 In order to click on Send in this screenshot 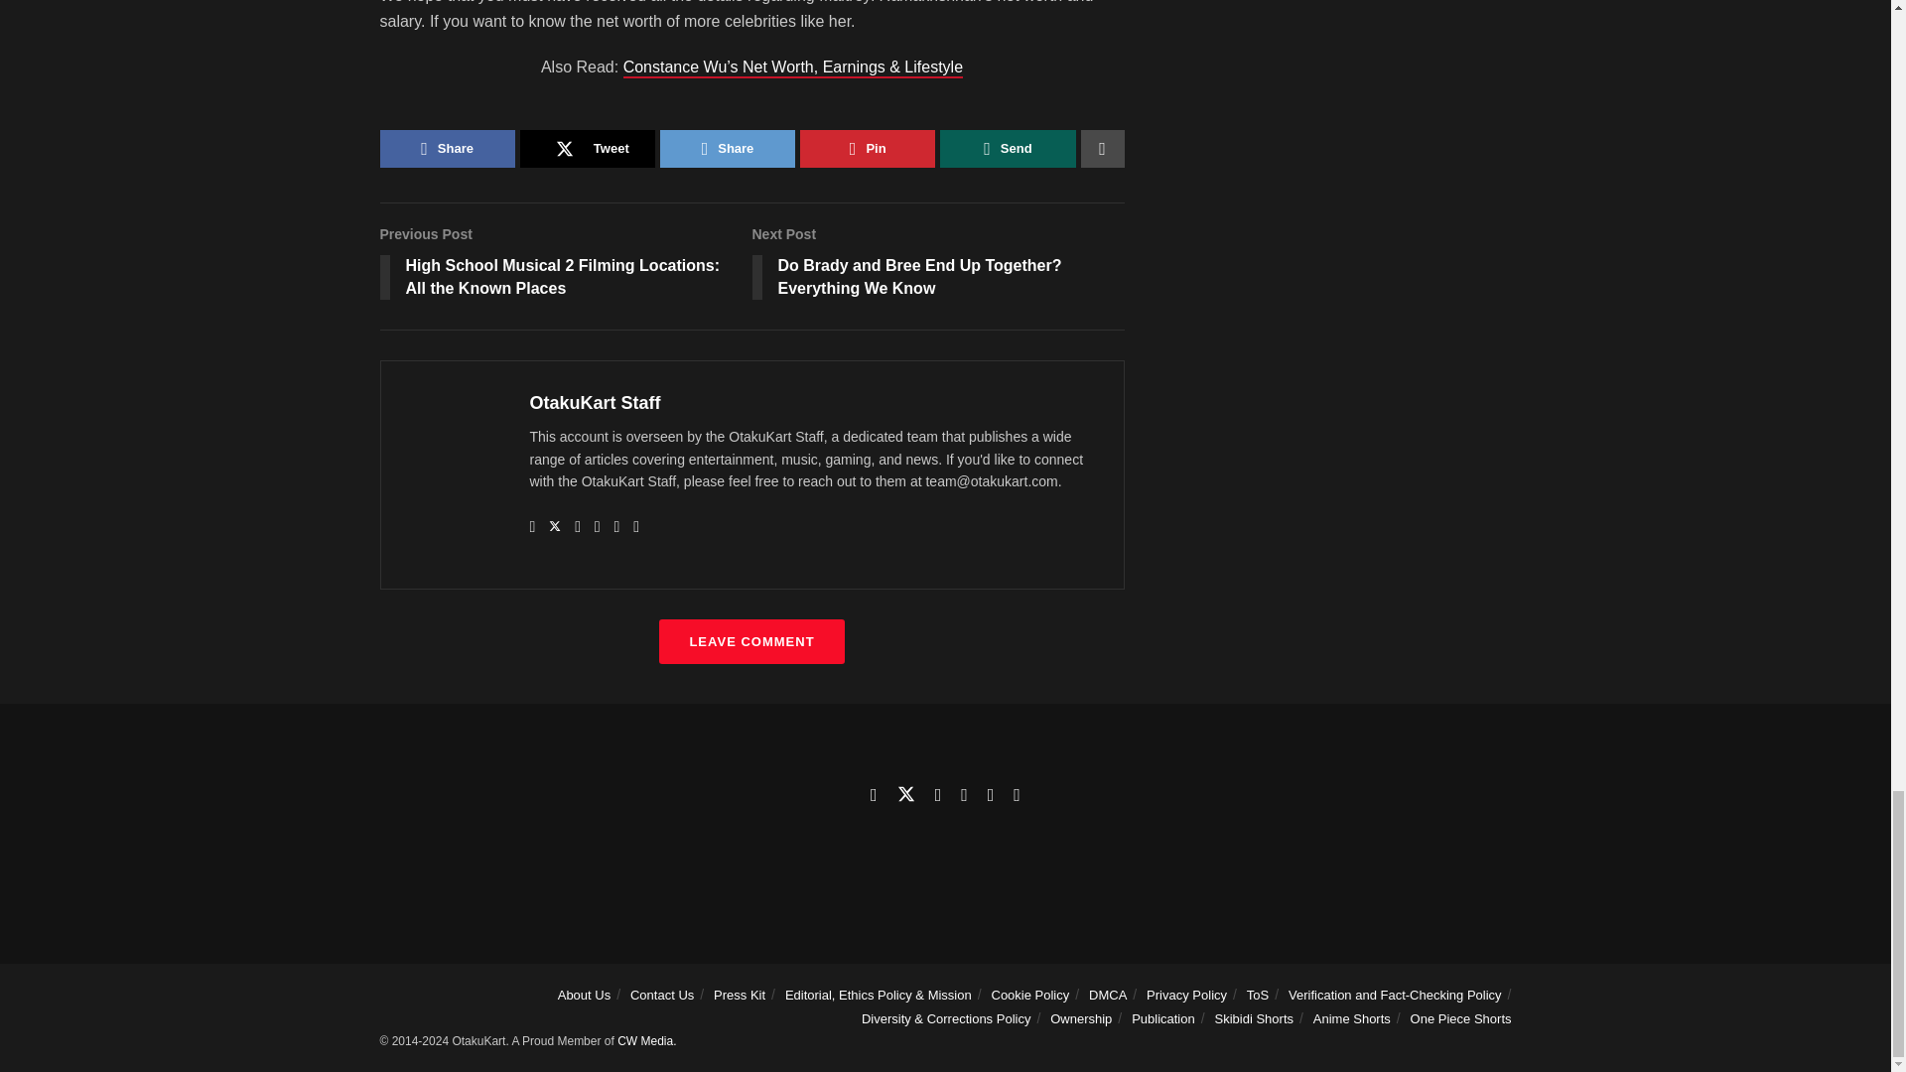, I will do `click(1007, 148)`.